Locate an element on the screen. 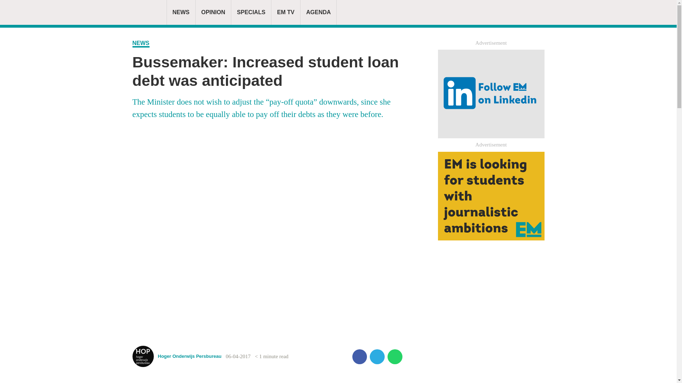 Image resolution: width=682 pixels, height=383 pixels. EM TV is located at coordinates (286, 12).